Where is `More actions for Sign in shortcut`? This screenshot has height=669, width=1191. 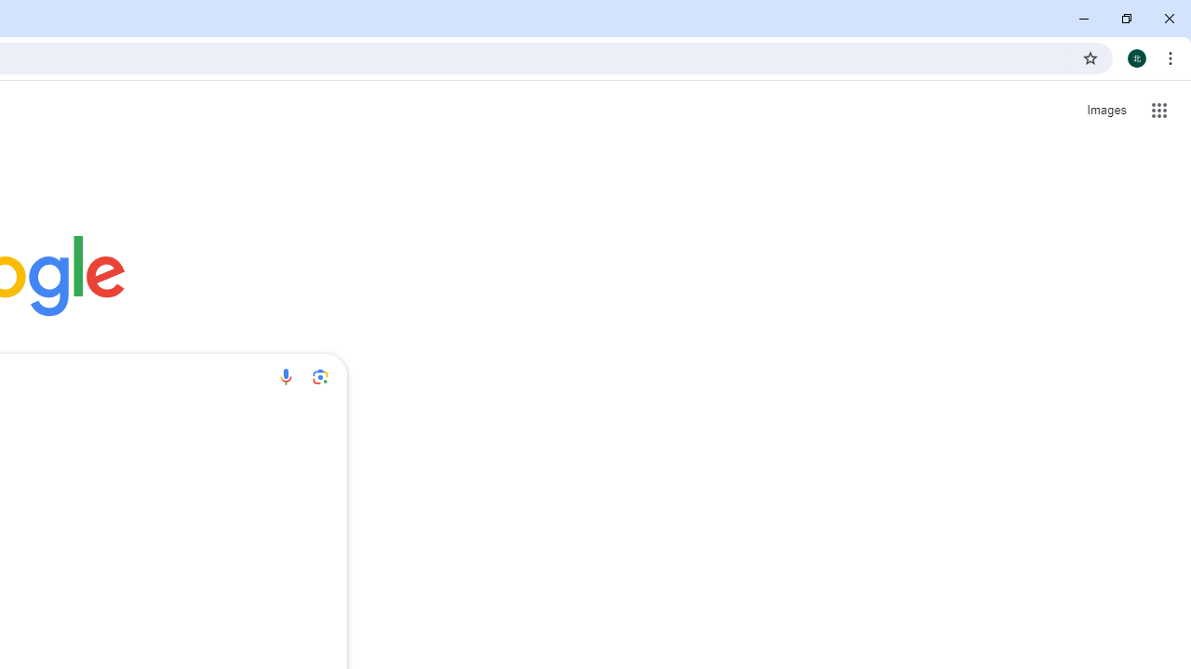 More actions for Sign in shortcut is located at coordinates (36, 431).